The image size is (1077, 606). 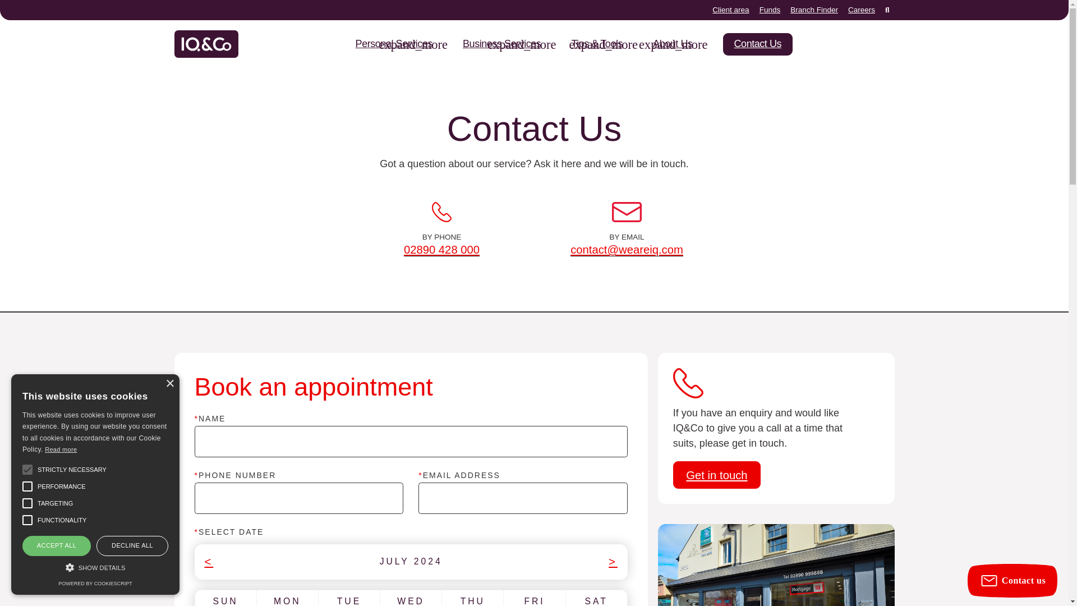 I want to click on Business Services, so click(x=501, y=44).